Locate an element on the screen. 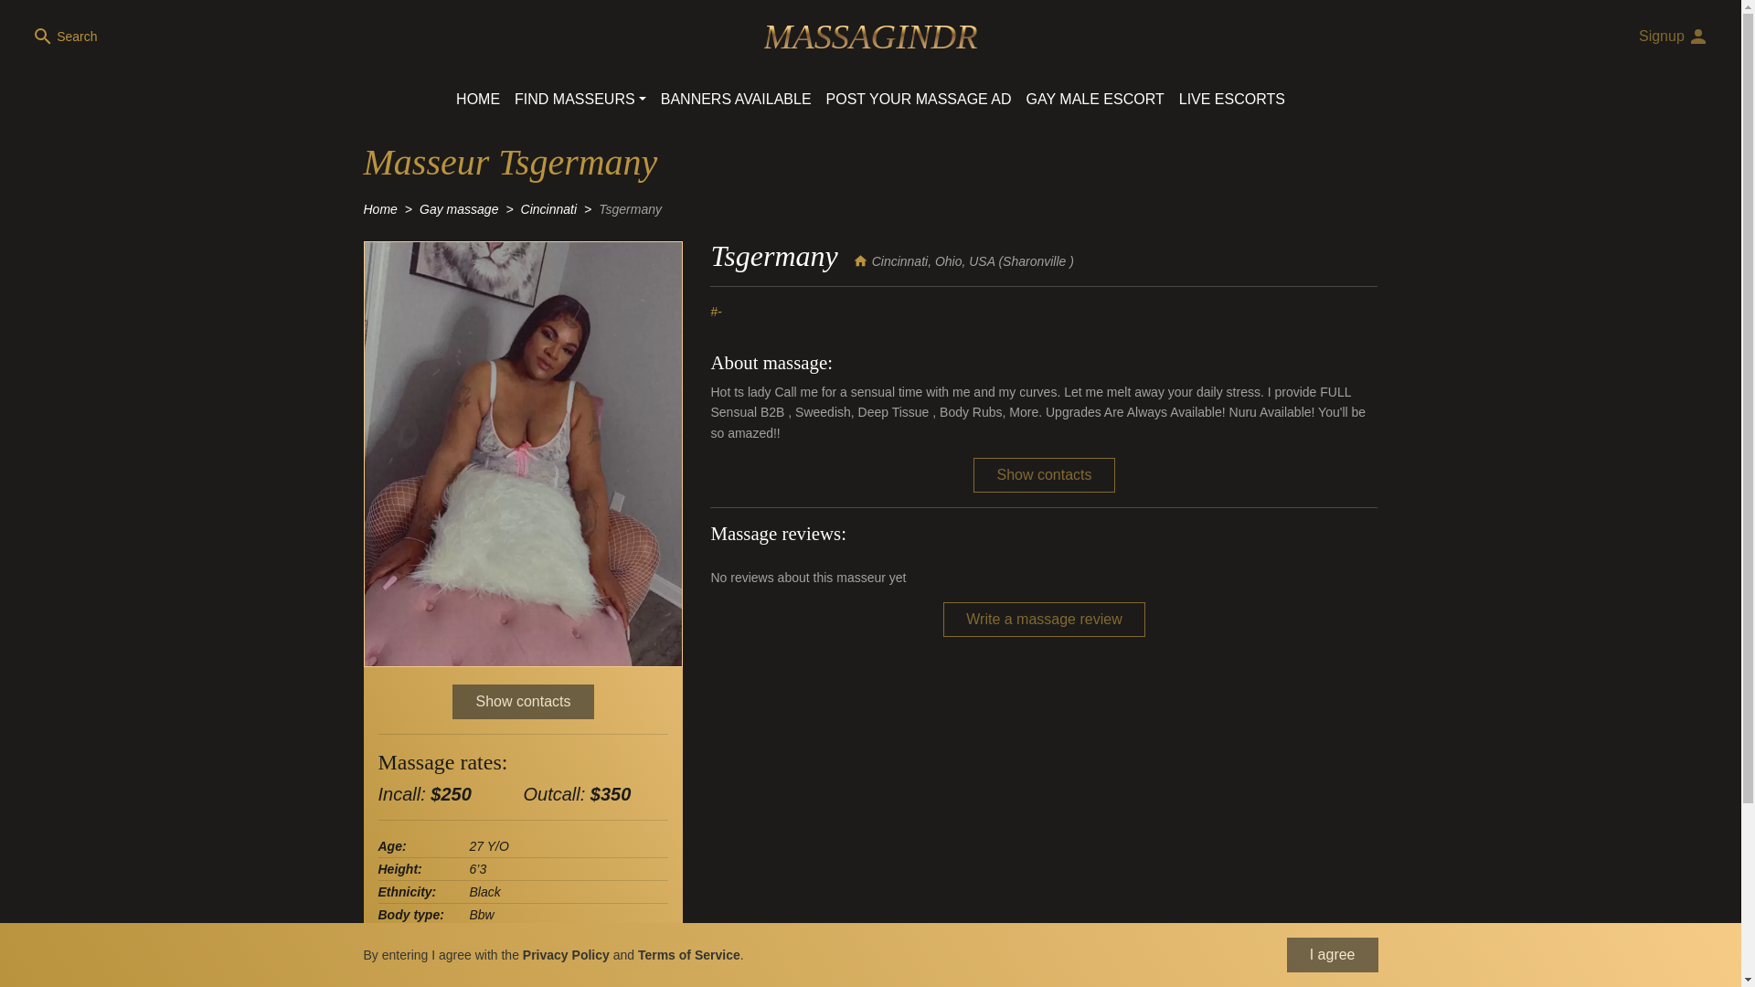 The width and height of the screenshot is (1755, 987). Cincinnati is located at coordinates (548, 208).